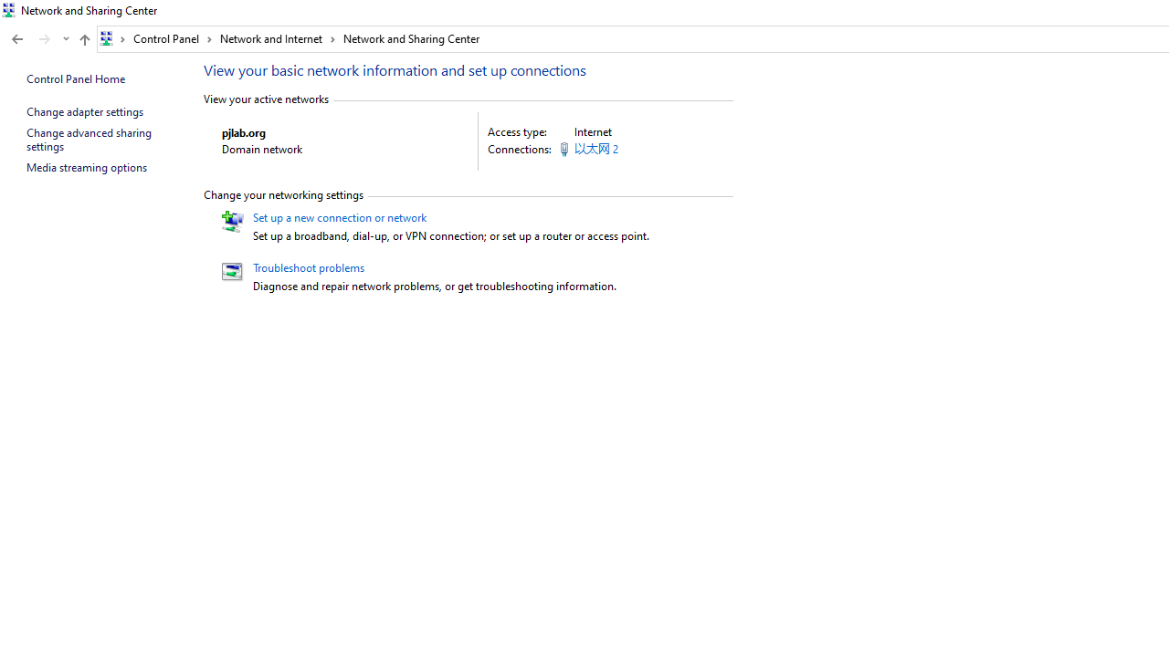 This screenshot has width=1169, height=657. Describe the element at coordinates (84, 42) in the screenshot. I see `Up band toolbar` at that location.